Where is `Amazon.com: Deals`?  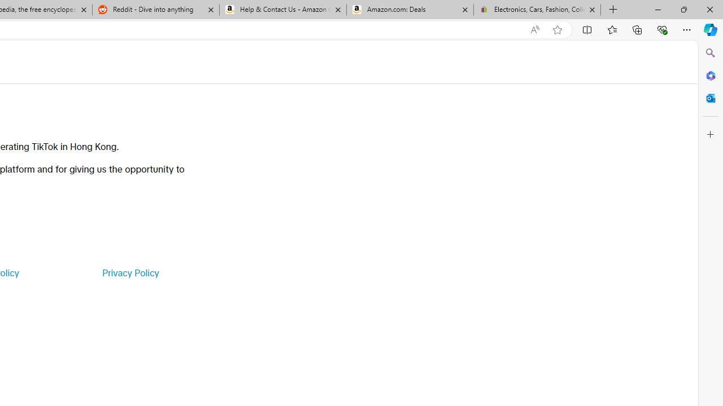 Amazon.com: Deals is located at coordinates (410, 10).